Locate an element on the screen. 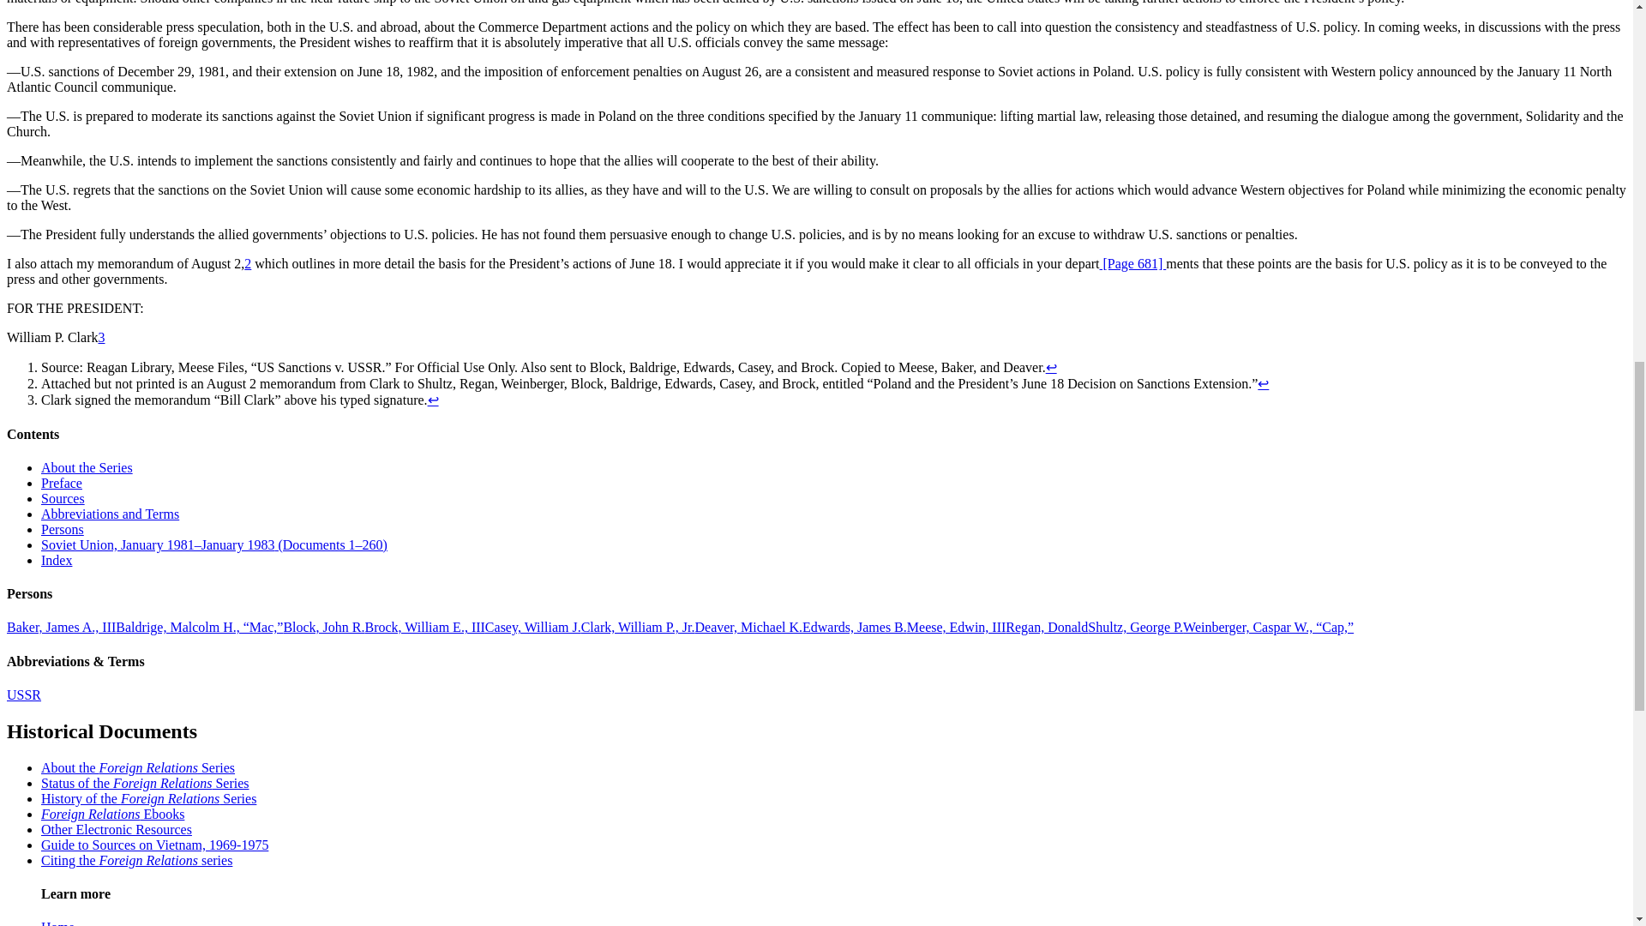 The height and width of the screenshot is (926, 1646). Secretary of Agriculture is located at coordinates (323, 626).